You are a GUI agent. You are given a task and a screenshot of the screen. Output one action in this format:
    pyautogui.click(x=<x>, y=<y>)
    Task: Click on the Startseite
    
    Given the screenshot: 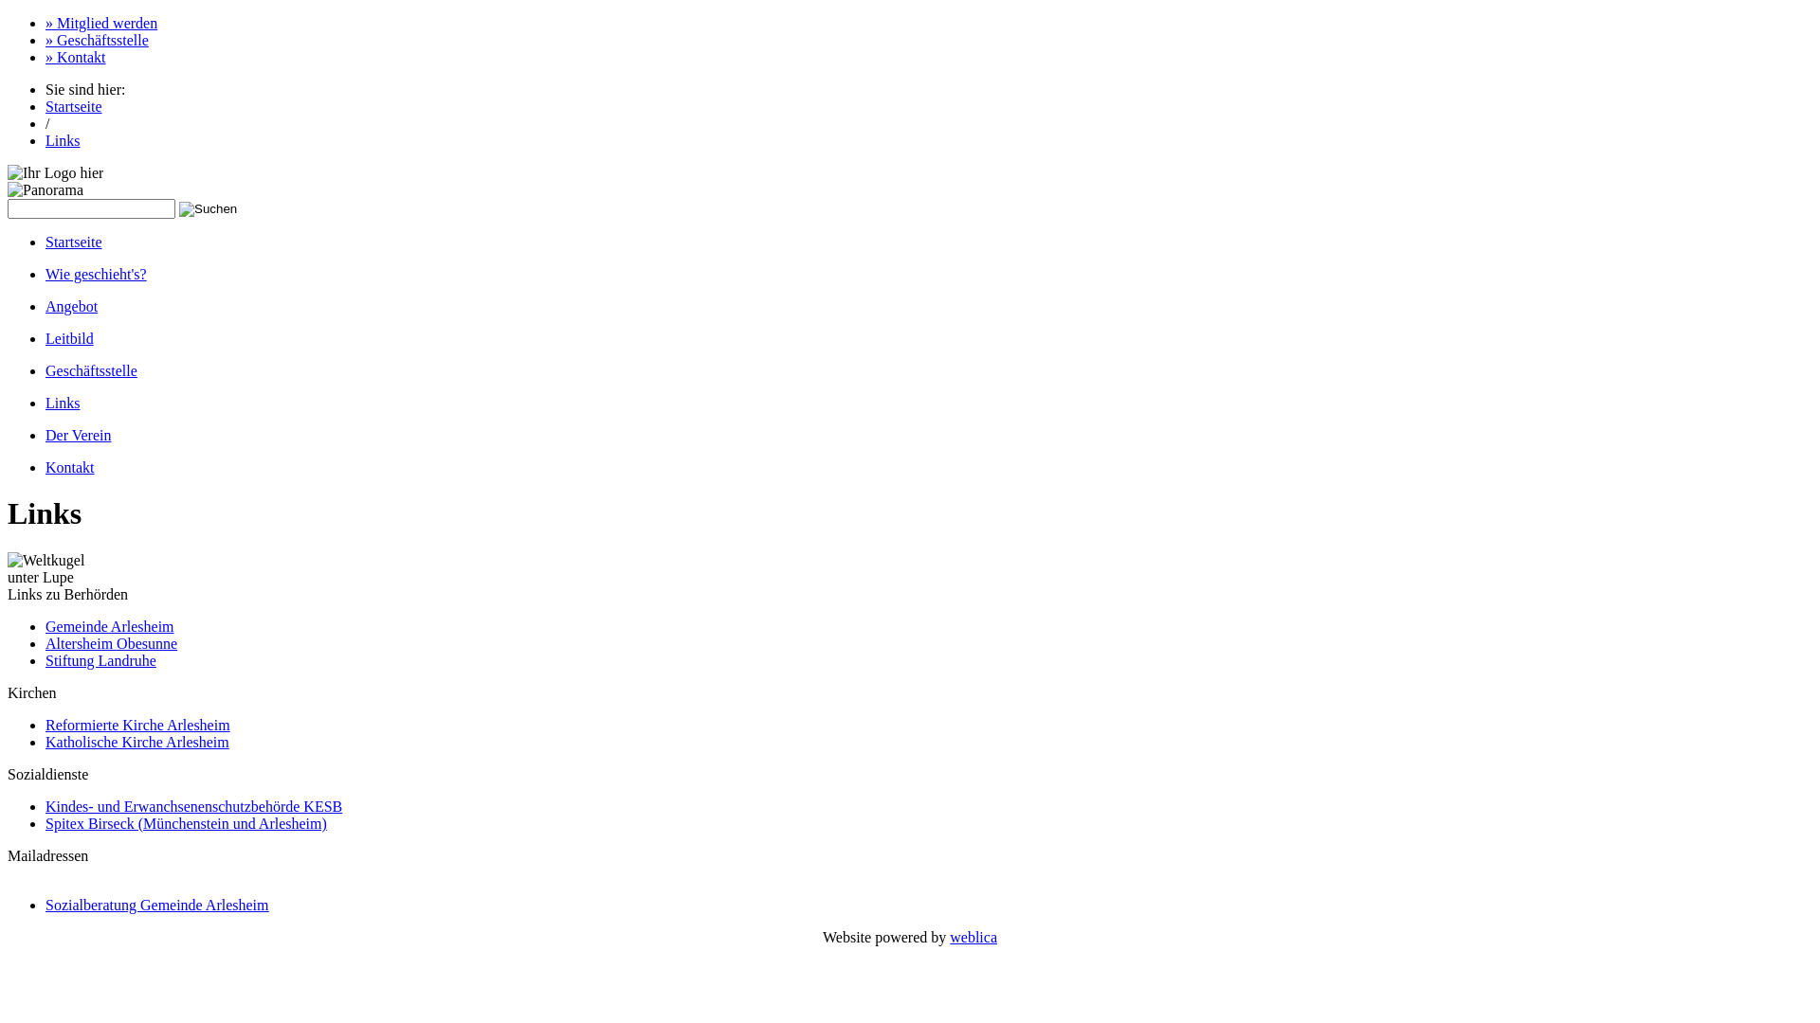 What is the action you would take?
    pyautogui.click(x=74, y=242)
    